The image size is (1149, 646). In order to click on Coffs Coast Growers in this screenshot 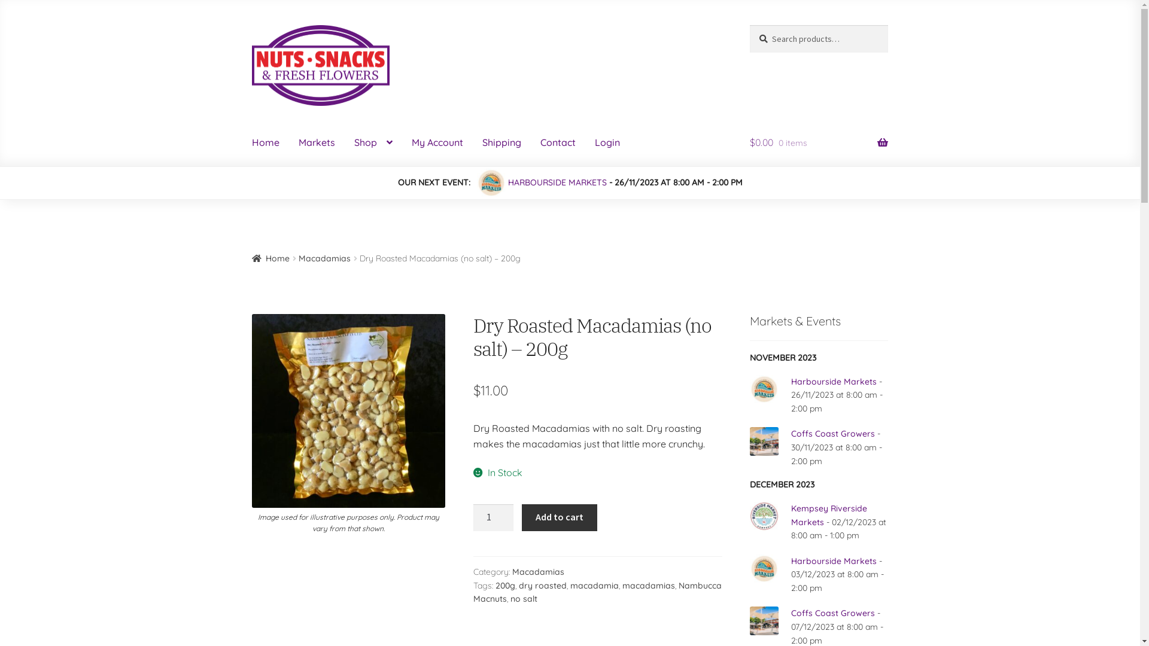, I will do `click(833, 434)`.